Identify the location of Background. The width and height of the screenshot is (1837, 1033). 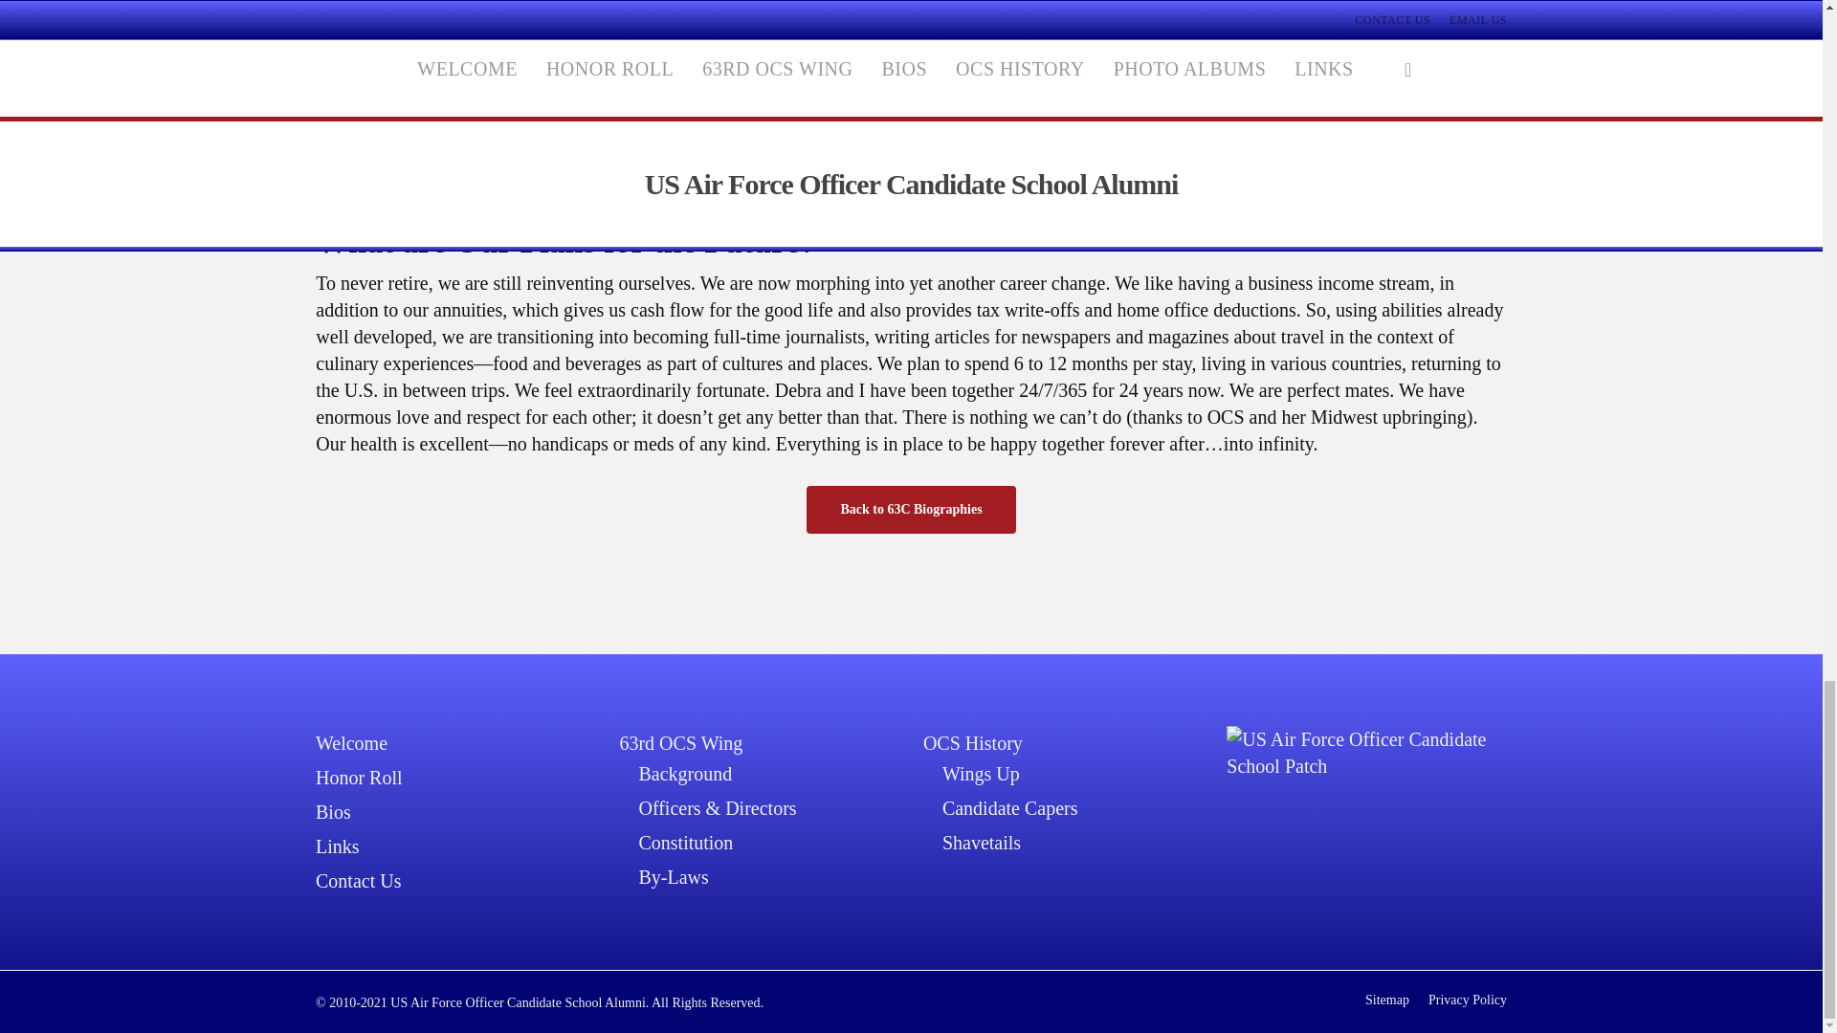
(768, 773).